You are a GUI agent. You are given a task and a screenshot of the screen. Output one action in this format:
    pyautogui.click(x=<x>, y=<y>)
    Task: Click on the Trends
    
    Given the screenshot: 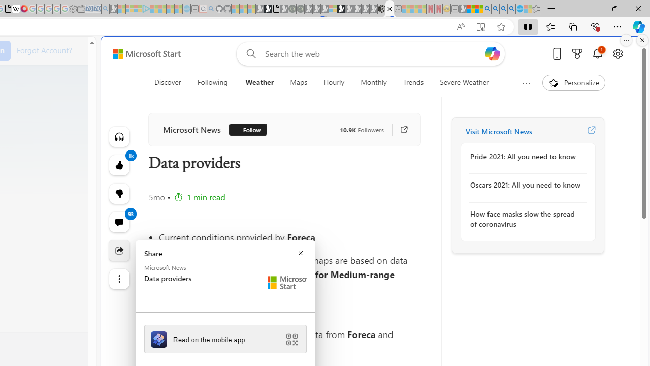 What is the action you would take?
    pyautogui.click(x=413, y=82)
    